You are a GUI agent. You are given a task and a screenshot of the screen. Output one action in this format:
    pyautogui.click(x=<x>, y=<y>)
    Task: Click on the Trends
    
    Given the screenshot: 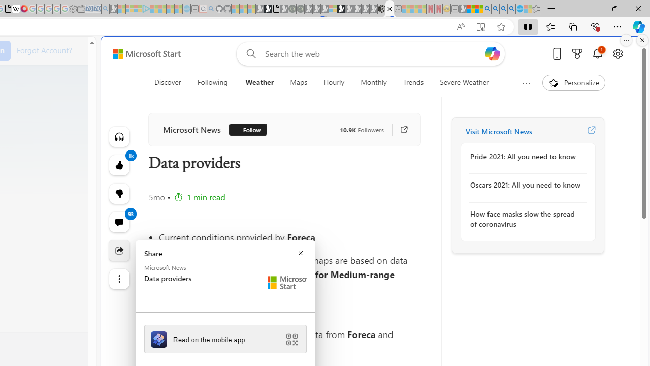 What is the action you would take?
    pyautogui.click(x=413, y=82)
    